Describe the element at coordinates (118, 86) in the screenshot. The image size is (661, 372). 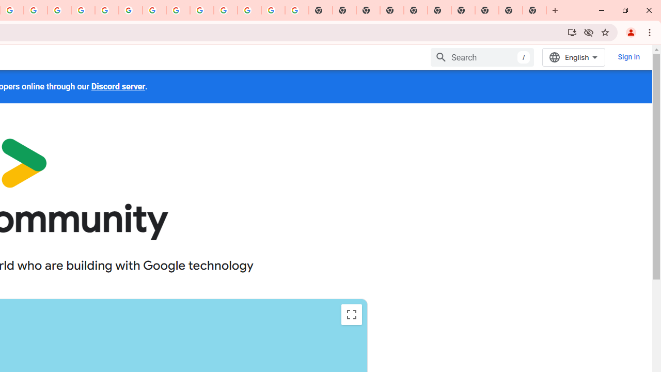
I see `Discord server` at that location.